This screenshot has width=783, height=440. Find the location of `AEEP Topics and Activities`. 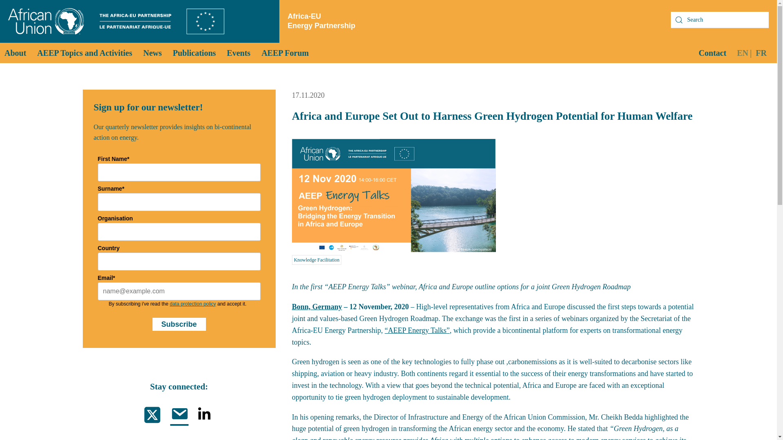

AEEP Topics and Activities is located at coordinates (84, 53).